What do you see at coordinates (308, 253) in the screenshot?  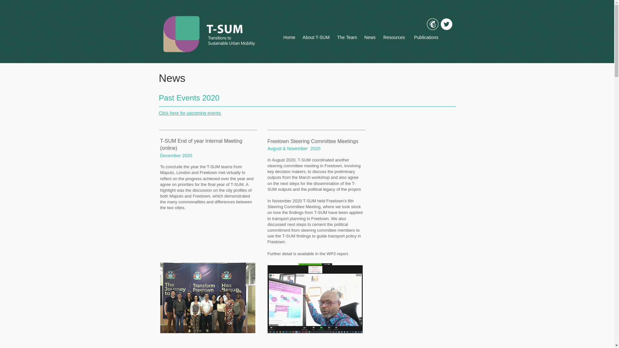 I see `Further detail is available in the WP3 report.` at bounding box center [308, 253].